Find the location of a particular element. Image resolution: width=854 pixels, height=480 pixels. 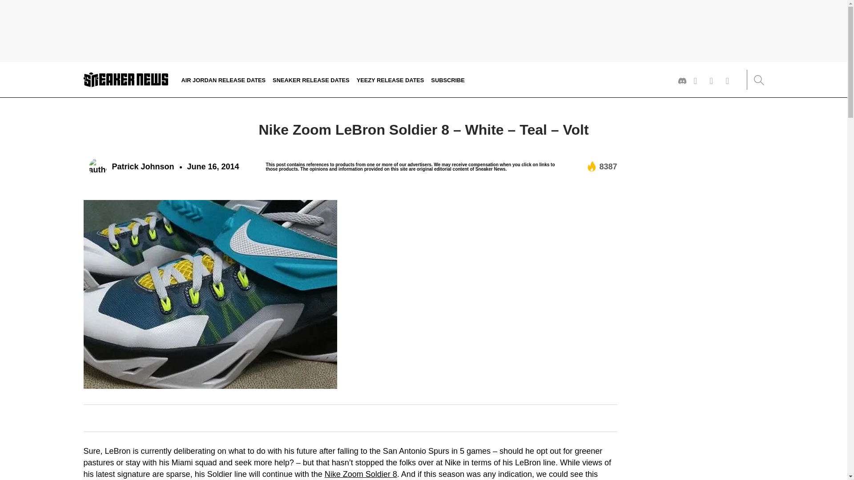

Facebook is located at coordinates (730, 81).